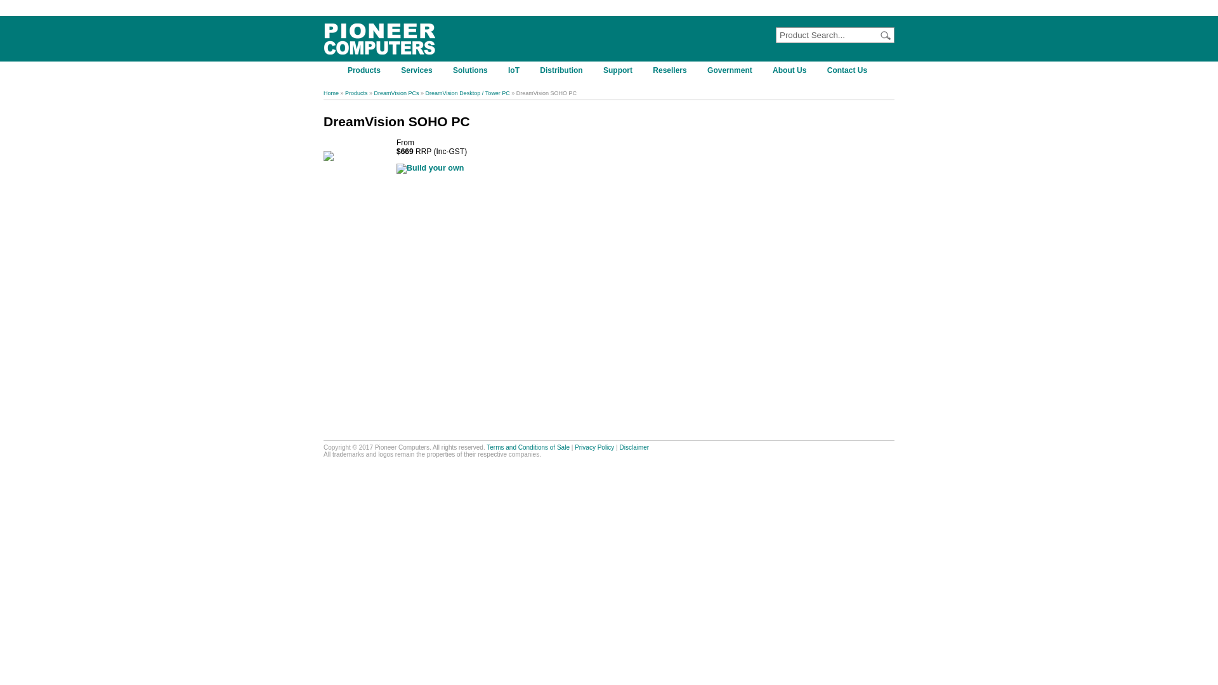 Image resolution: width=1218 pixels, height=685 pixels. Describe the element at coordinates (515, 70) in the screenshot. I see `IoT` at that location.